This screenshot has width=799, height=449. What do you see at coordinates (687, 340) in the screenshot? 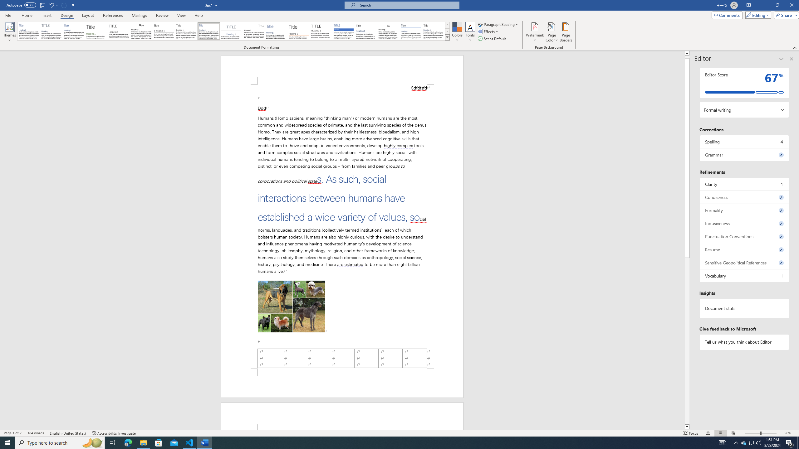
I see `Page down` at bounding box center [687, 340].